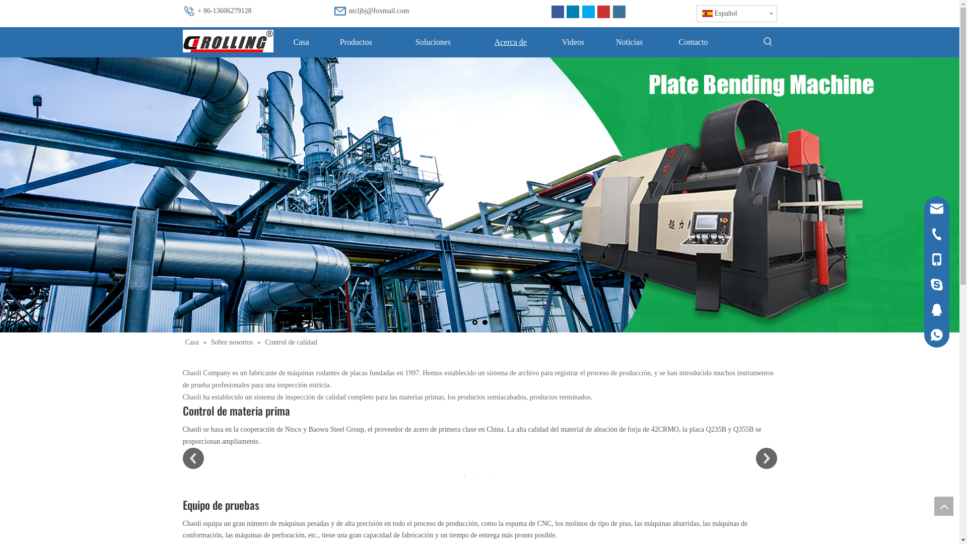 The image size is (967, 544). Describe the element at coordinates (511, 42) in the screenshot. I see `Acerca de` at that location.